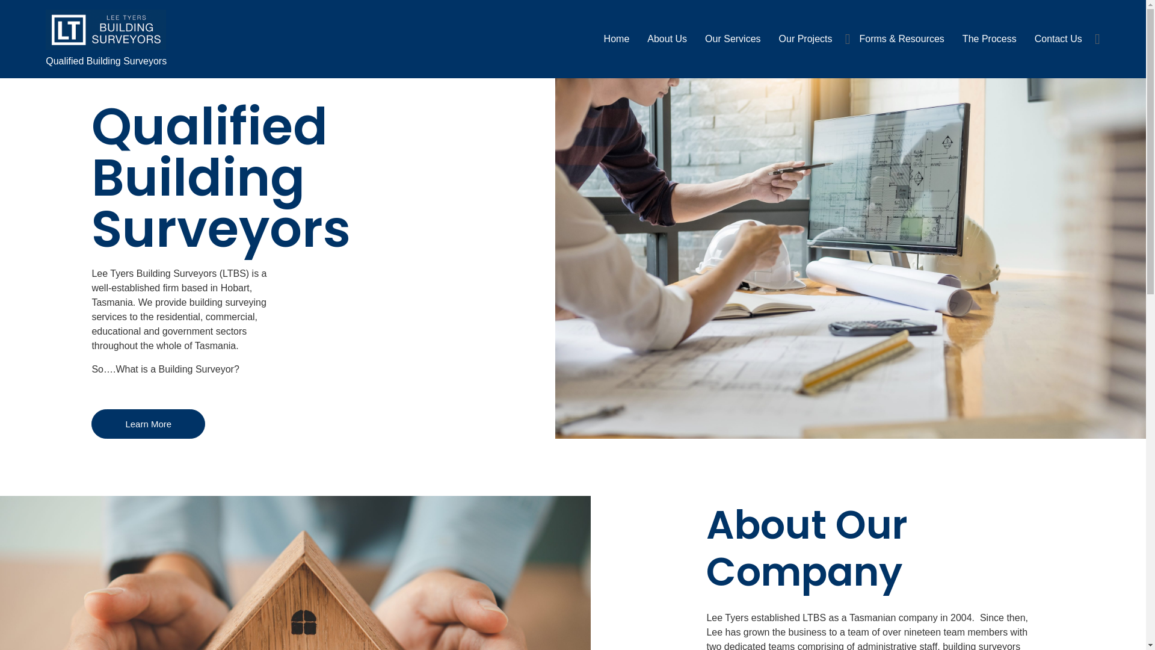 Image resolution: width=1155 pixels, height=650 pixels. Describe the element at coordinates (733, 39) in the screenshot. I see `Our Services` at that location.